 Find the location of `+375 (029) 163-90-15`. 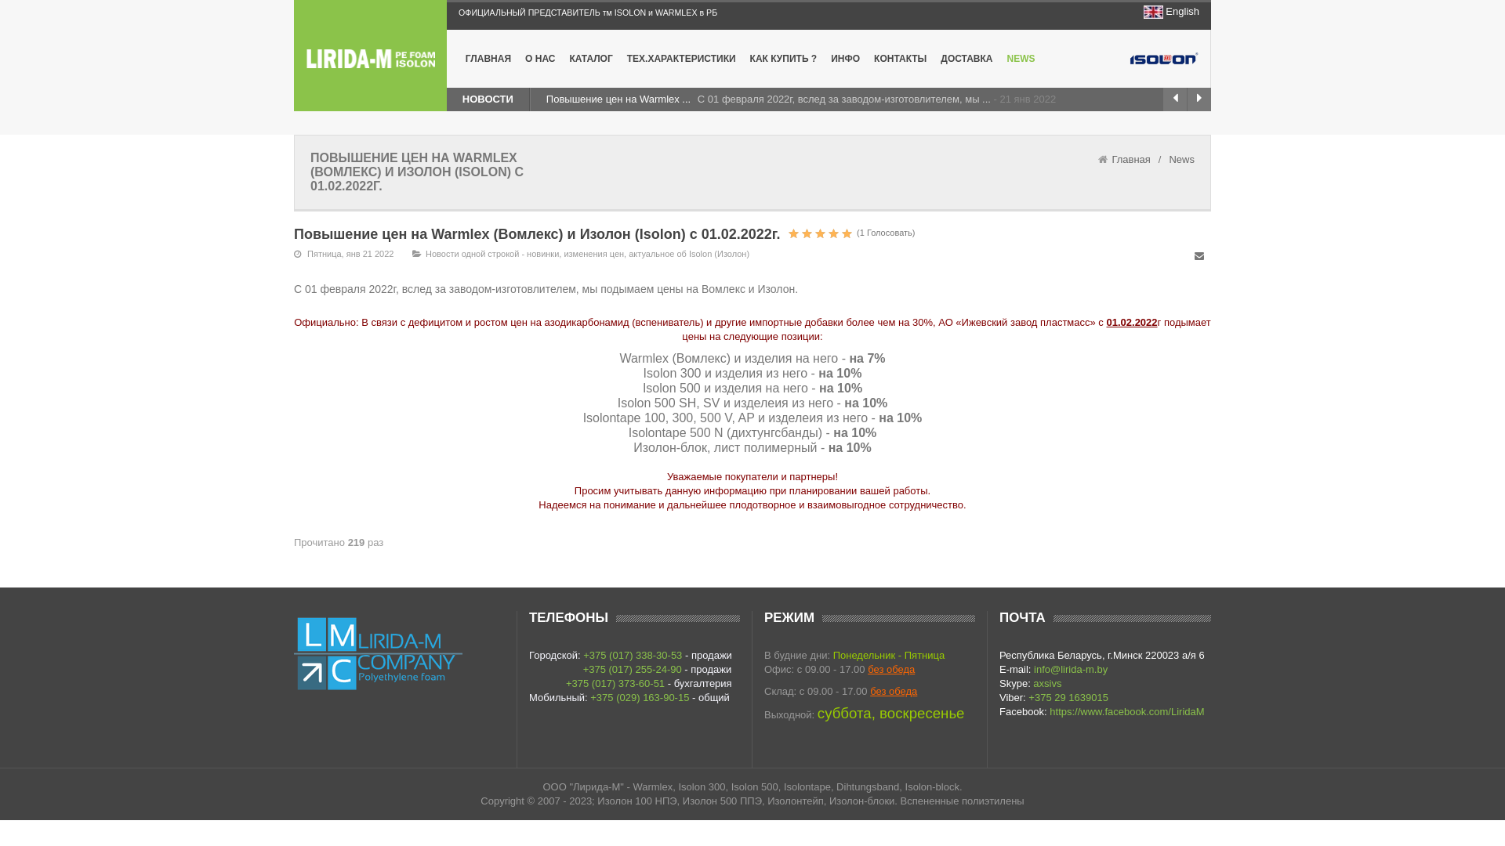

+375 (029) 163-90-15 is located at coordinates (640, 697).